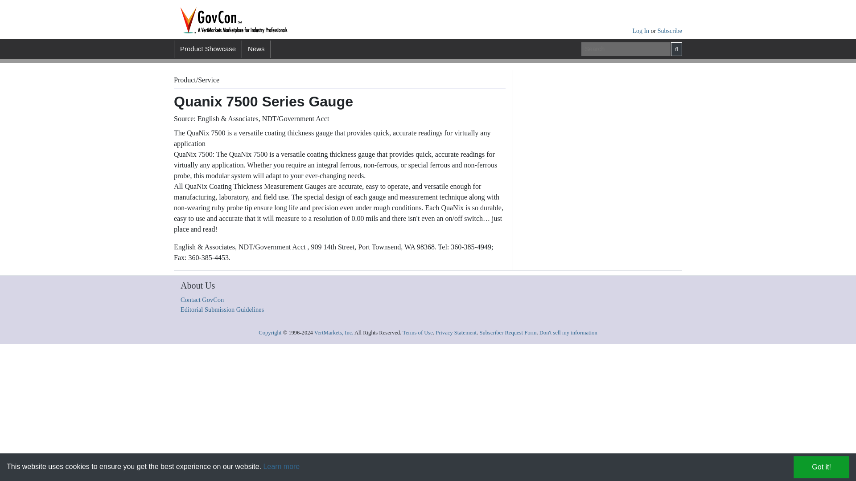 This screenshot has width=856, height=481. Describe the element at coordinates (207, 49) in the screenshot. I see `Product Showcase` at that location.